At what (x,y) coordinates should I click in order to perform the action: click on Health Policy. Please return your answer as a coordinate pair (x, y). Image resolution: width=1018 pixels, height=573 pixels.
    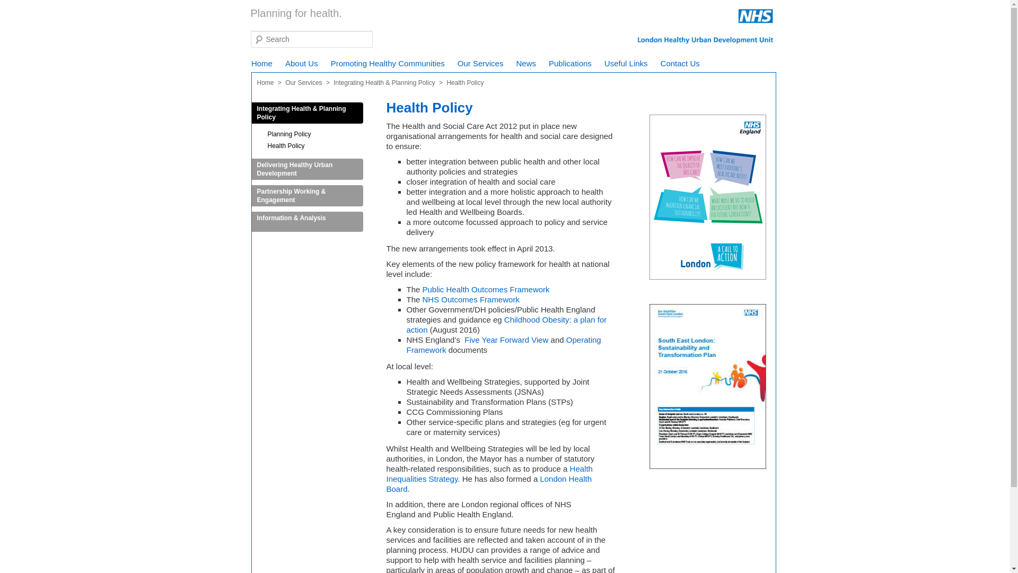
    Looking at the image, I should click on (327, 150).